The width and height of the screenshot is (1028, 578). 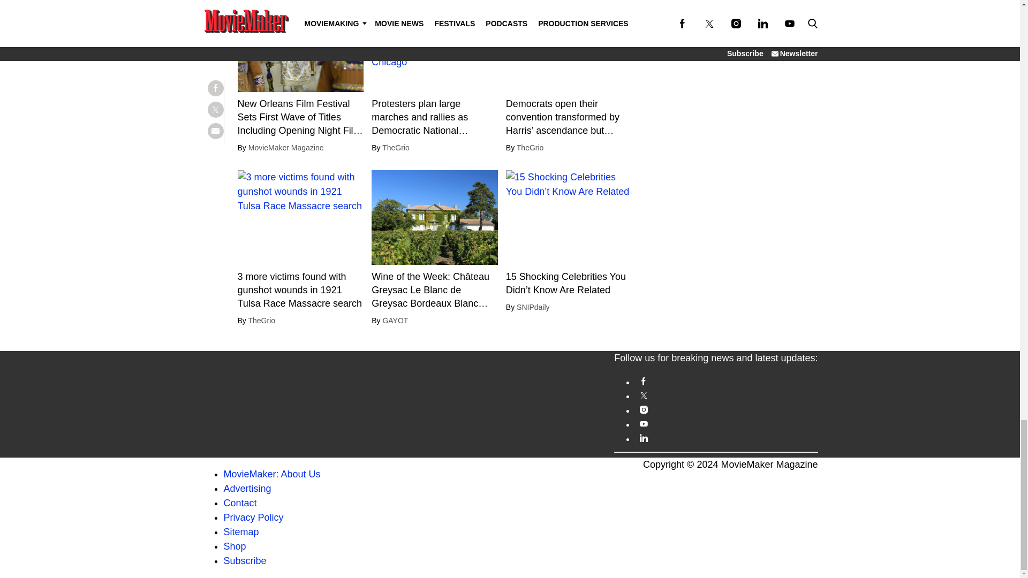 What do you see at coordinates (247, 488) in the screenshot?
I see `Advertising` at bounding box center [247, 488].